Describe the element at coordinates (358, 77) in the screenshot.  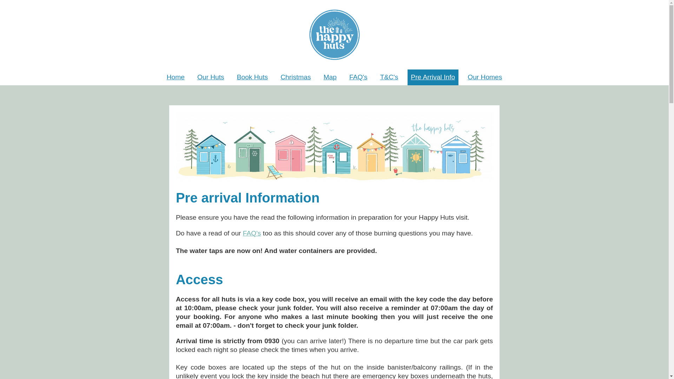
I see `FAQ's` at that location.